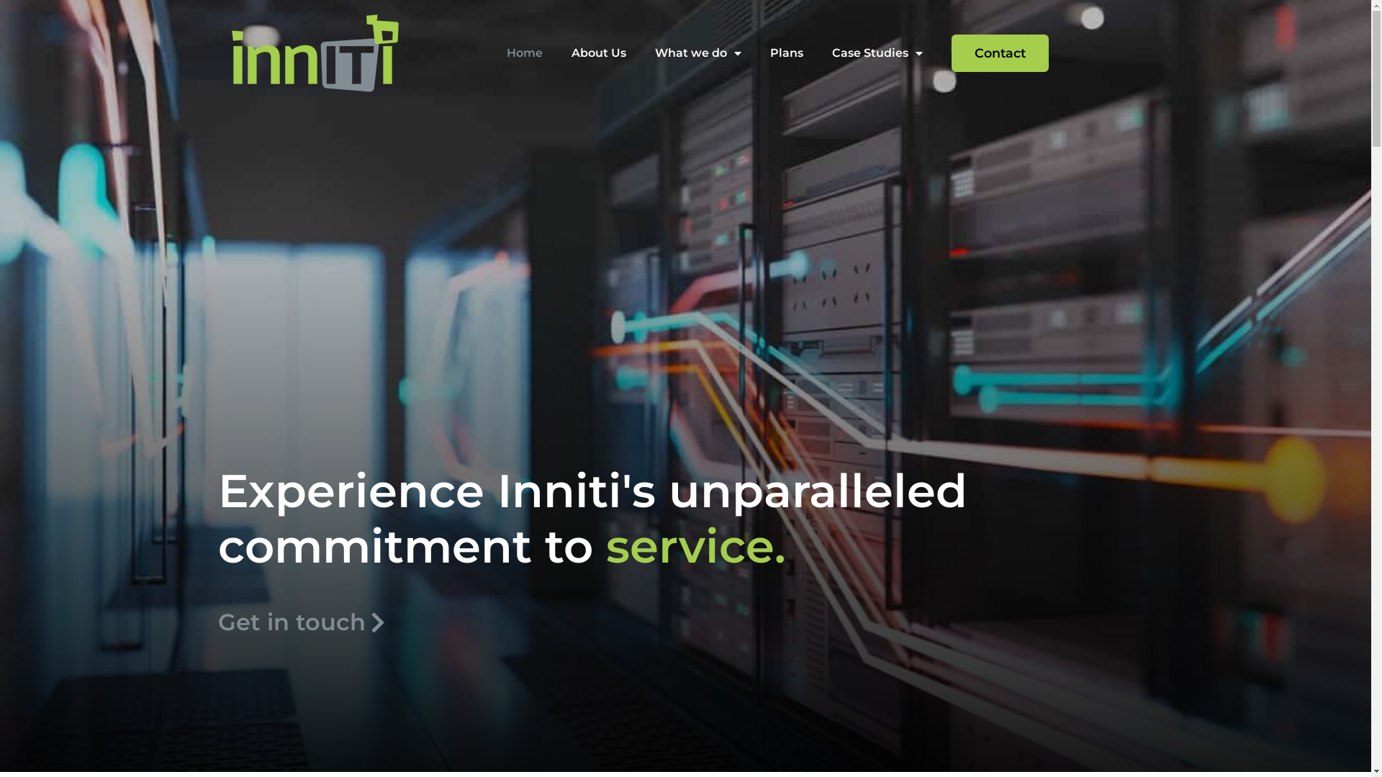 This screenshot has width=1382, height=777. I want to click on Contact, so click(1001, 53).